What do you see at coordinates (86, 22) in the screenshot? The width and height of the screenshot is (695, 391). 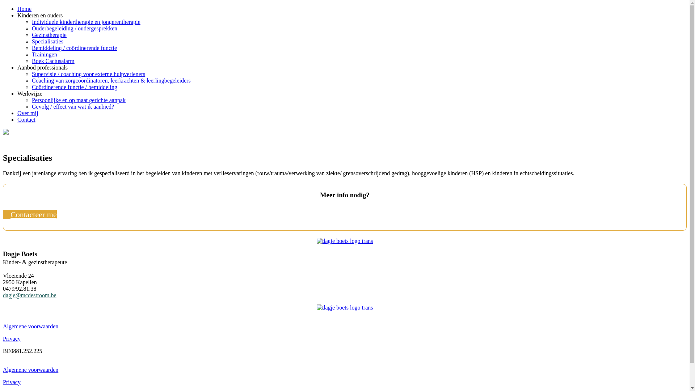 I see `Individuele kindertherapie en jongerentherapie` at bounding box center [86, 22].